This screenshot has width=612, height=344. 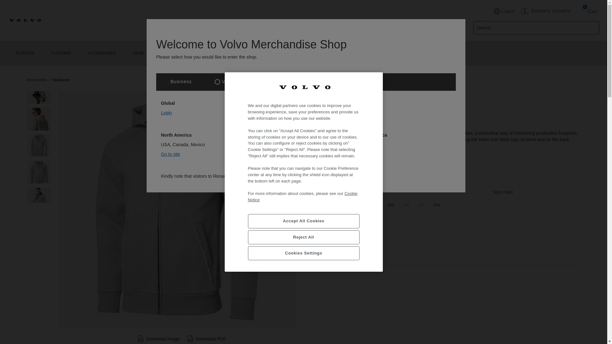 What do you see at coordinates (300, 82) in the screenshot?
I see `3` at bounding box center [300, 82].